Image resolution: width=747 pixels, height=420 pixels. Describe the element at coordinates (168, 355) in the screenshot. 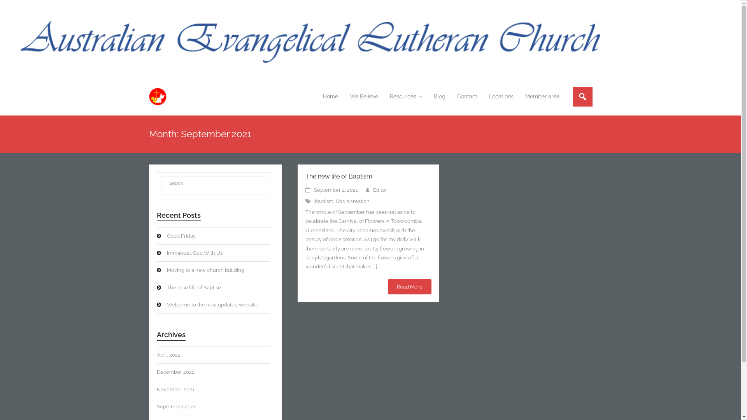

I see `April 2022` at that location.